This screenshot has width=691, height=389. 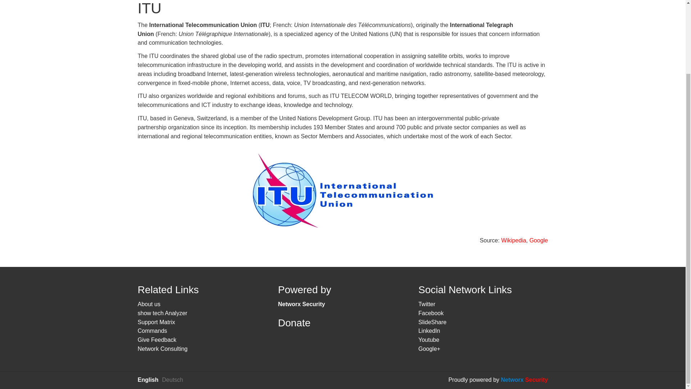 What do you see at coordinates (432, 322) in the screenshot?
I see `SlideShare` at bounding box center [432, 322].